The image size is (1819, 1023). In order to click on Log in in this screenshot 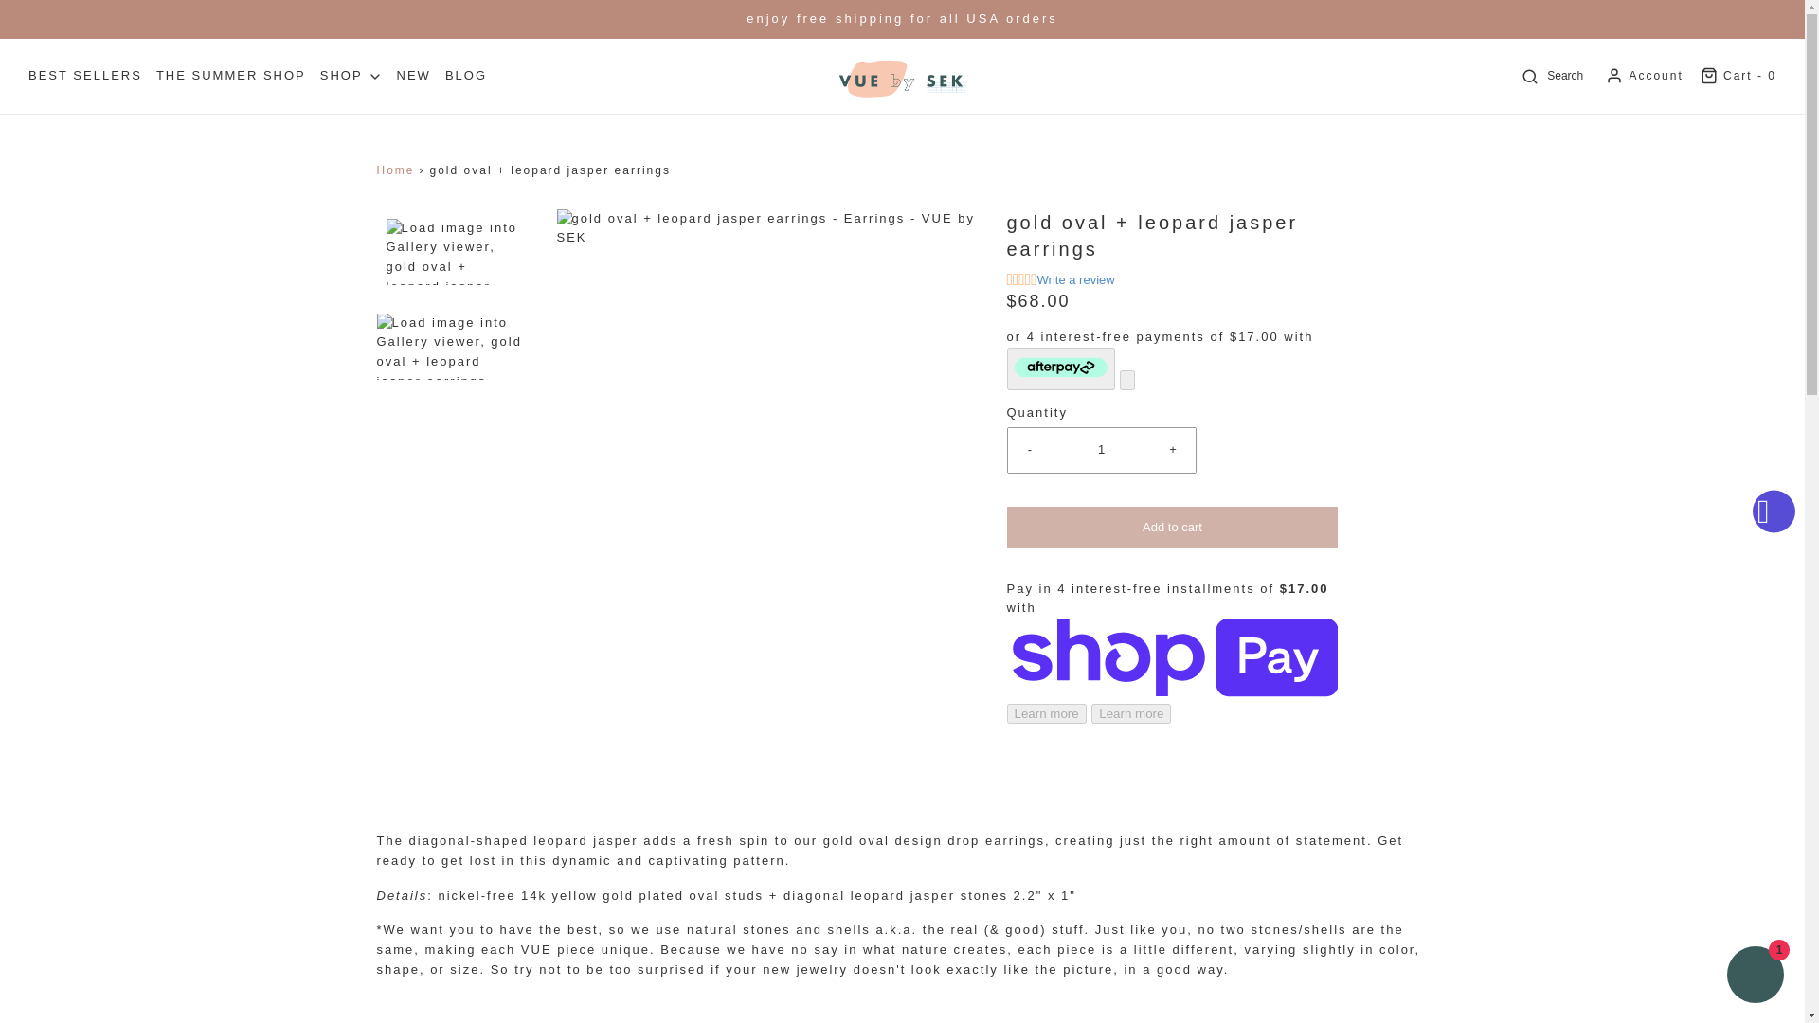, I will do `click(1643, 76)`.